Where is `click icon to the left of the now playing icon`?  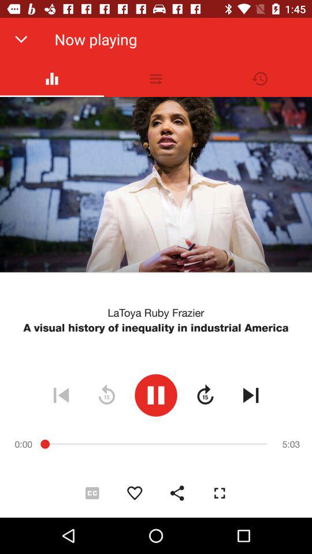 click icon to the left of the now playing icon is located at coordinates (21, 39).